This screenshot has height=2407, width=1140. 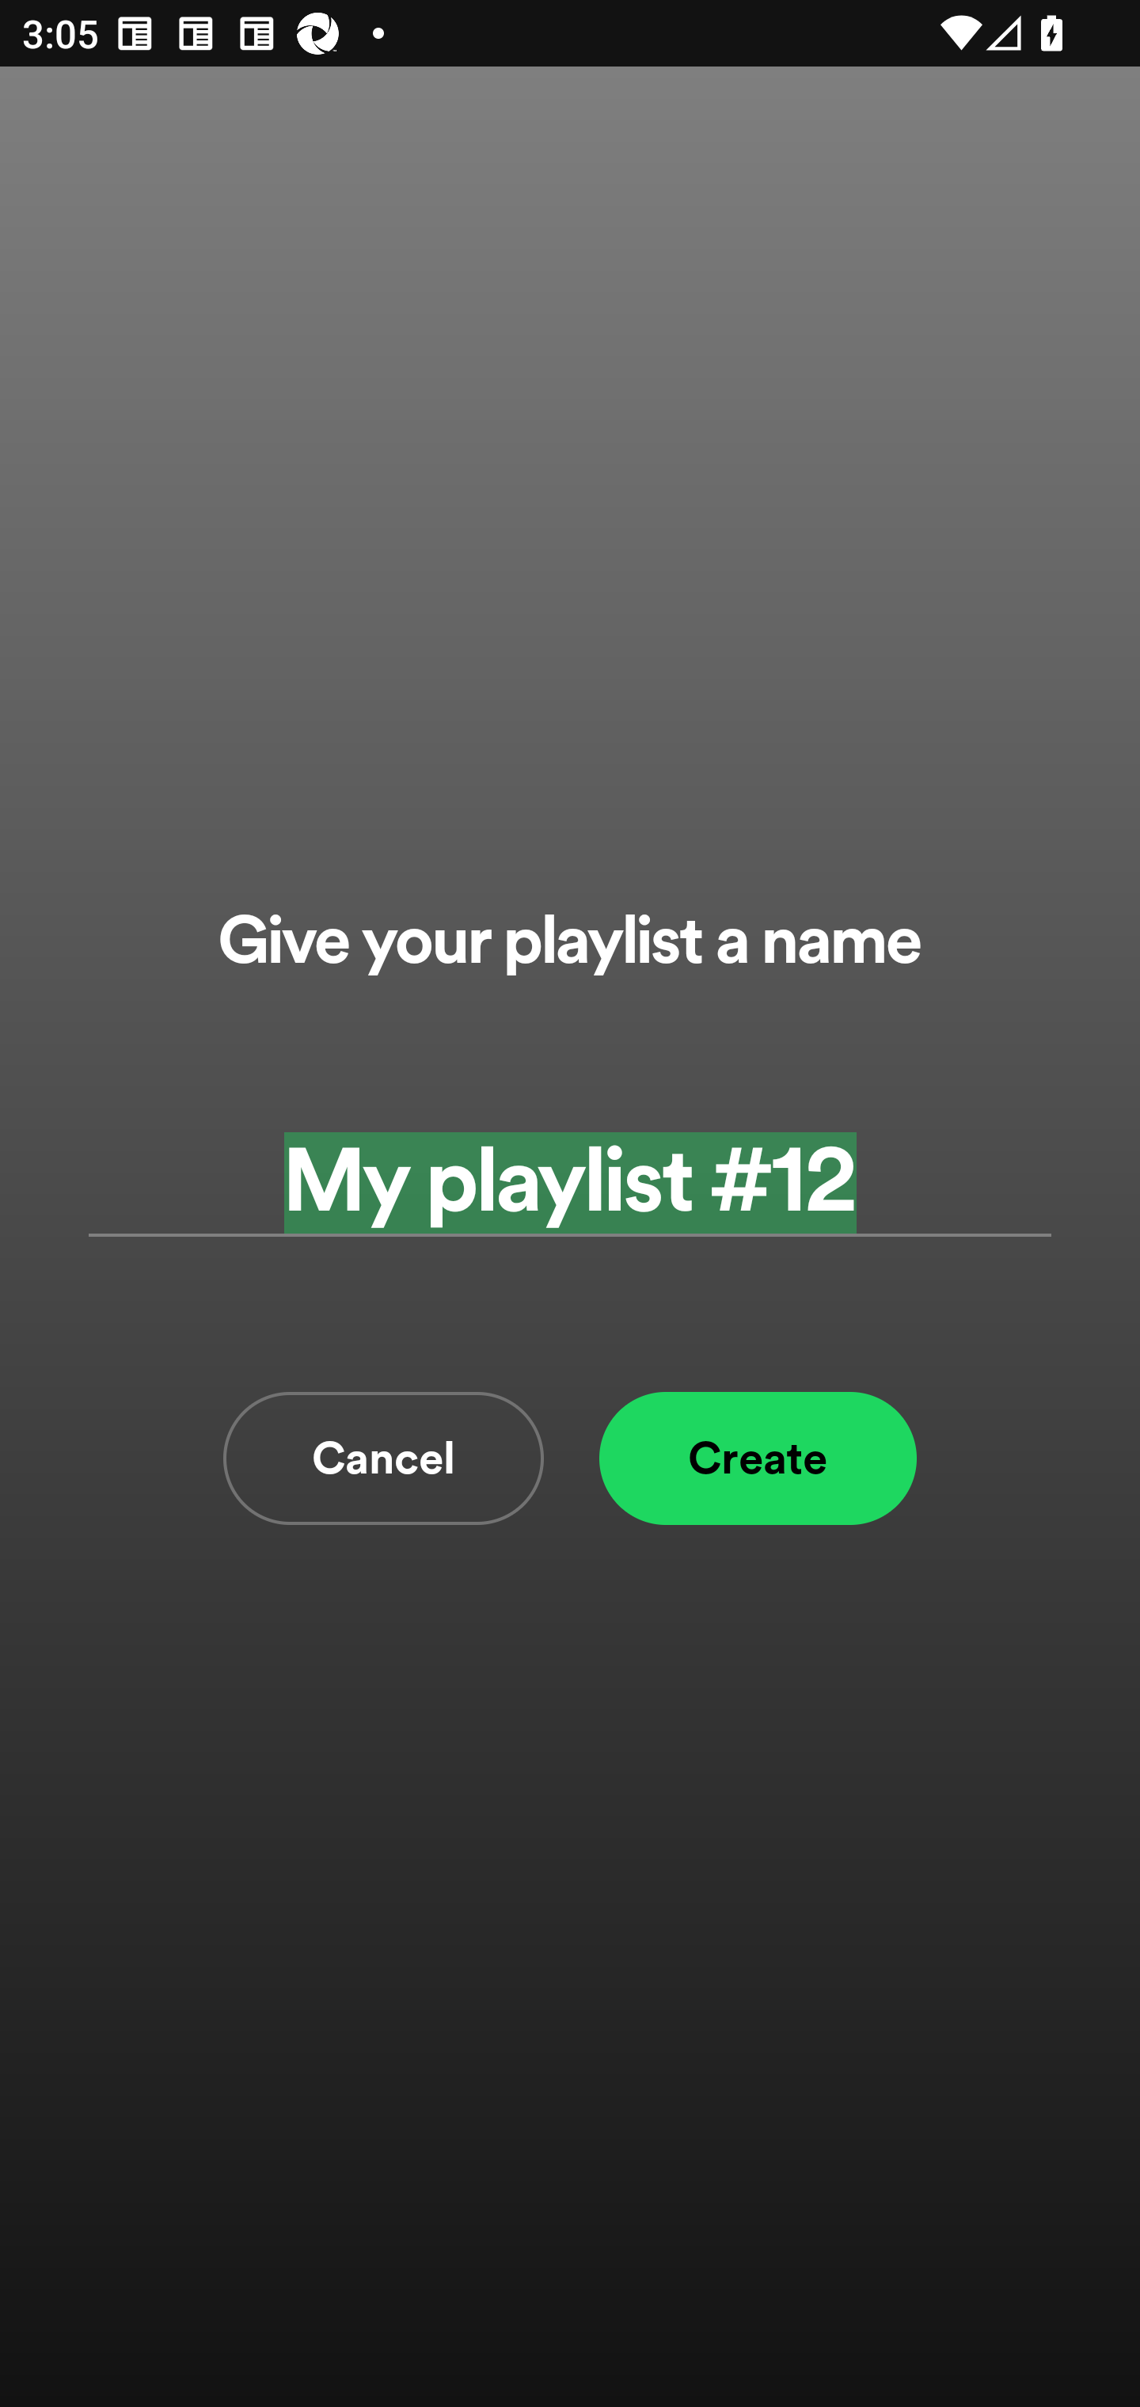 I want to click on Cancel, so click(x=383, y=1458).